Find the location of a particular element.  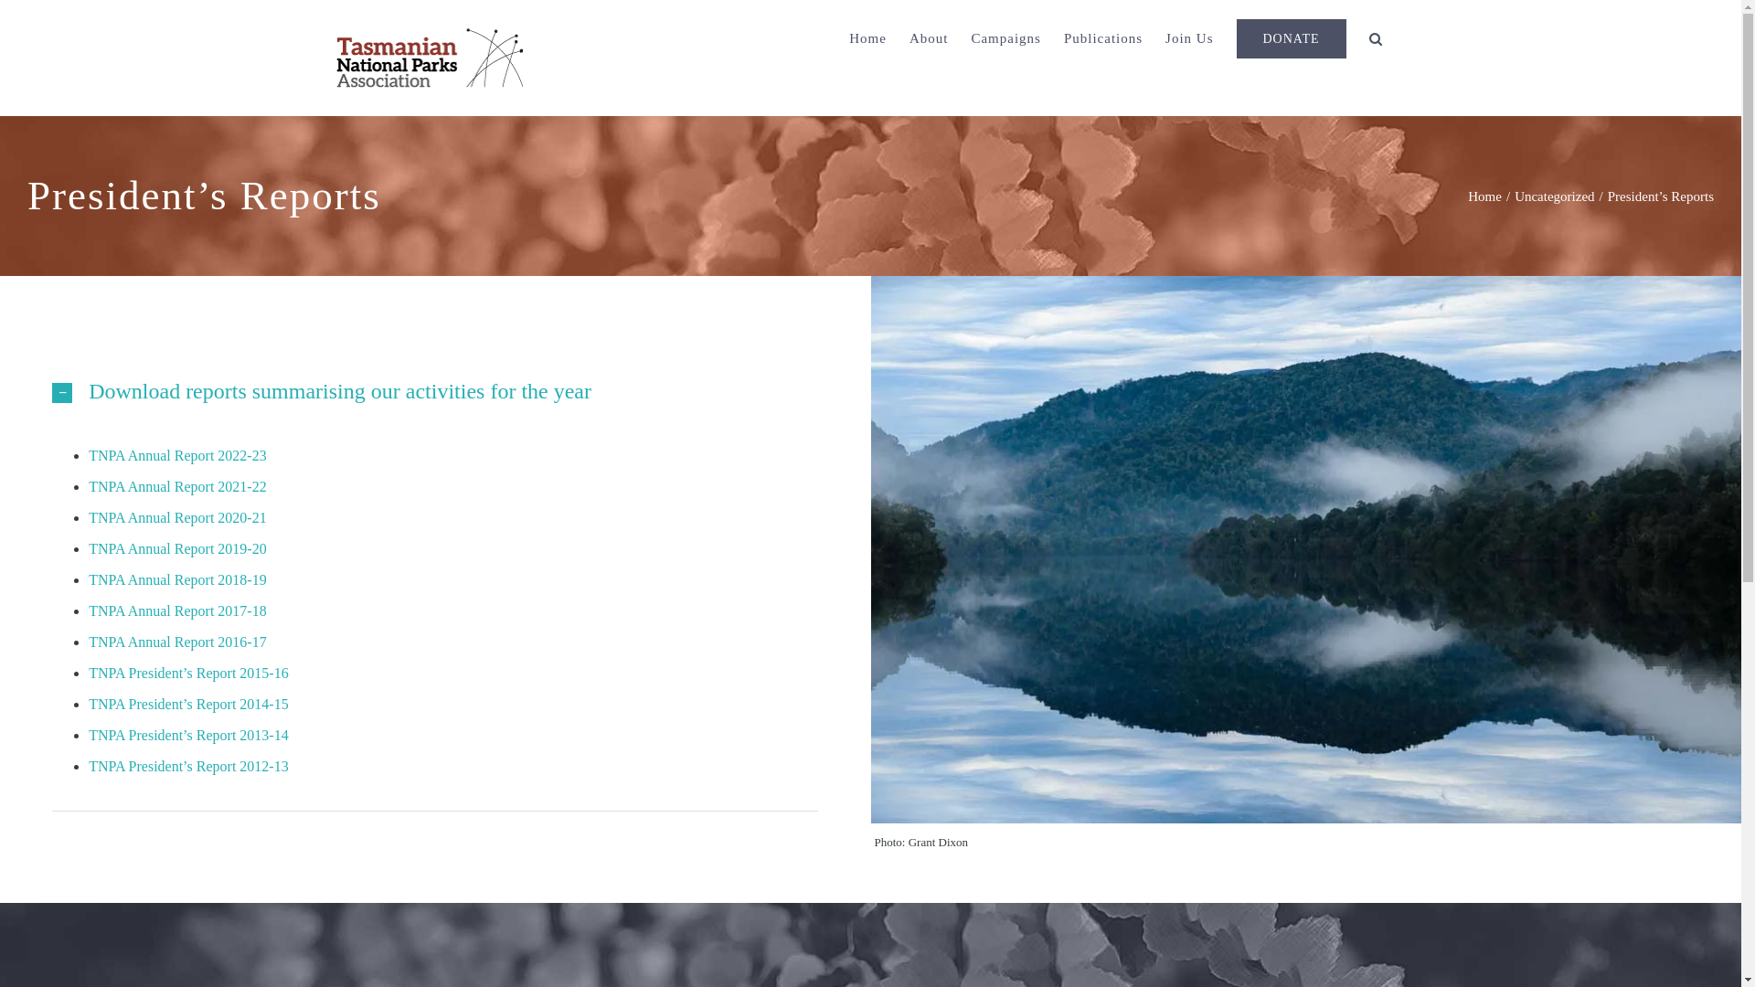

TNPA Annual Report 2022-23 is located at coordinates (177, 455).